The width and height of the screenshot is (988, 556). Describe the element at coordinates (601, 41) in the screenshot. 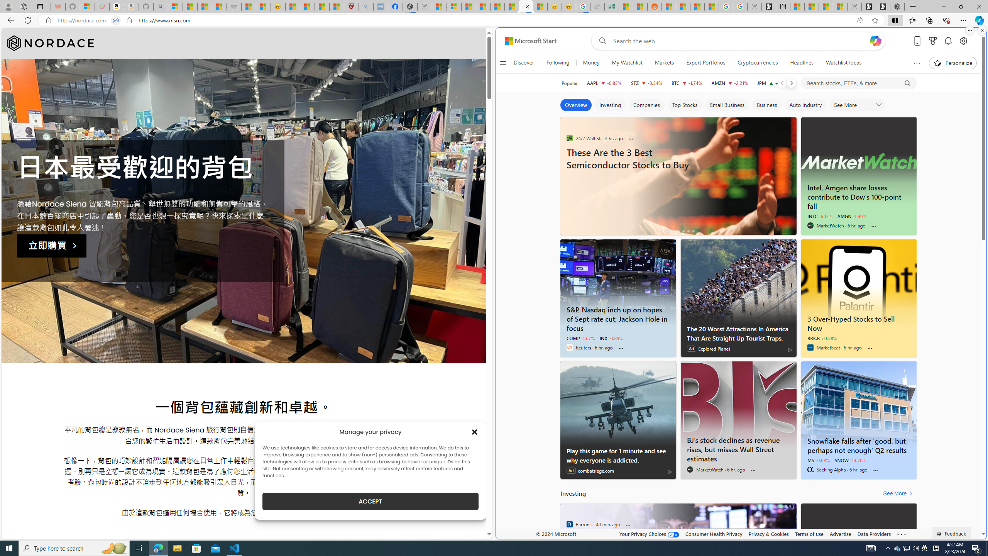

I see `Web search` at that location.